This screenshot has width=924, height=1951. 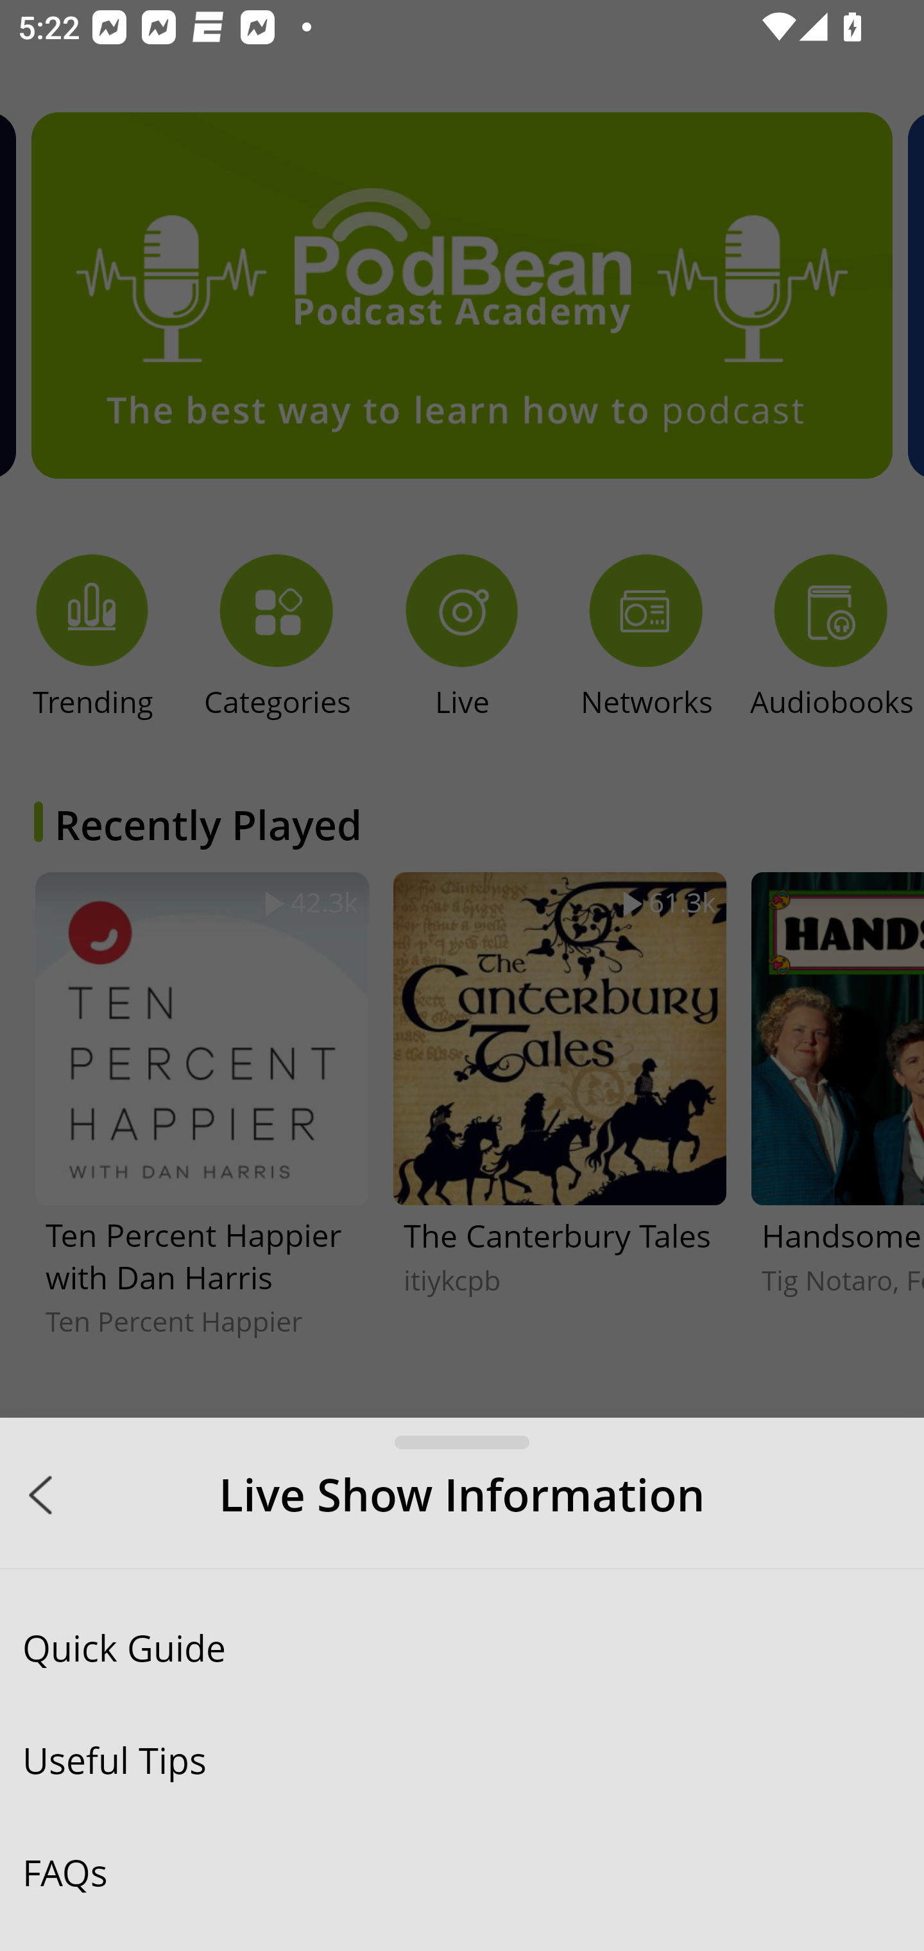 What do you see at coordinates (462, 1871) in the screenshot?
I see `FAQs` at bounding box center [462, 1871].